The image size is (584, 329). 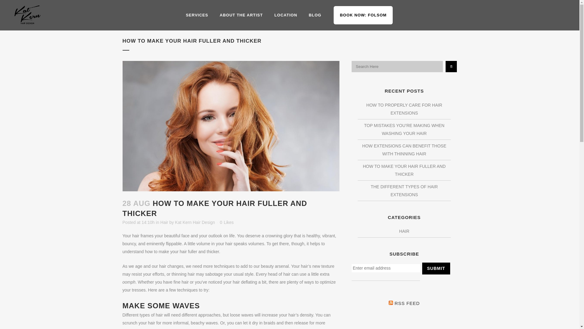 What do you see at coordinates (404, 109) in the screenshot?
I see `HOW TO PROPERLY CARE FOR HAIR EXTENSIONS` at bounding box center [404, 109].